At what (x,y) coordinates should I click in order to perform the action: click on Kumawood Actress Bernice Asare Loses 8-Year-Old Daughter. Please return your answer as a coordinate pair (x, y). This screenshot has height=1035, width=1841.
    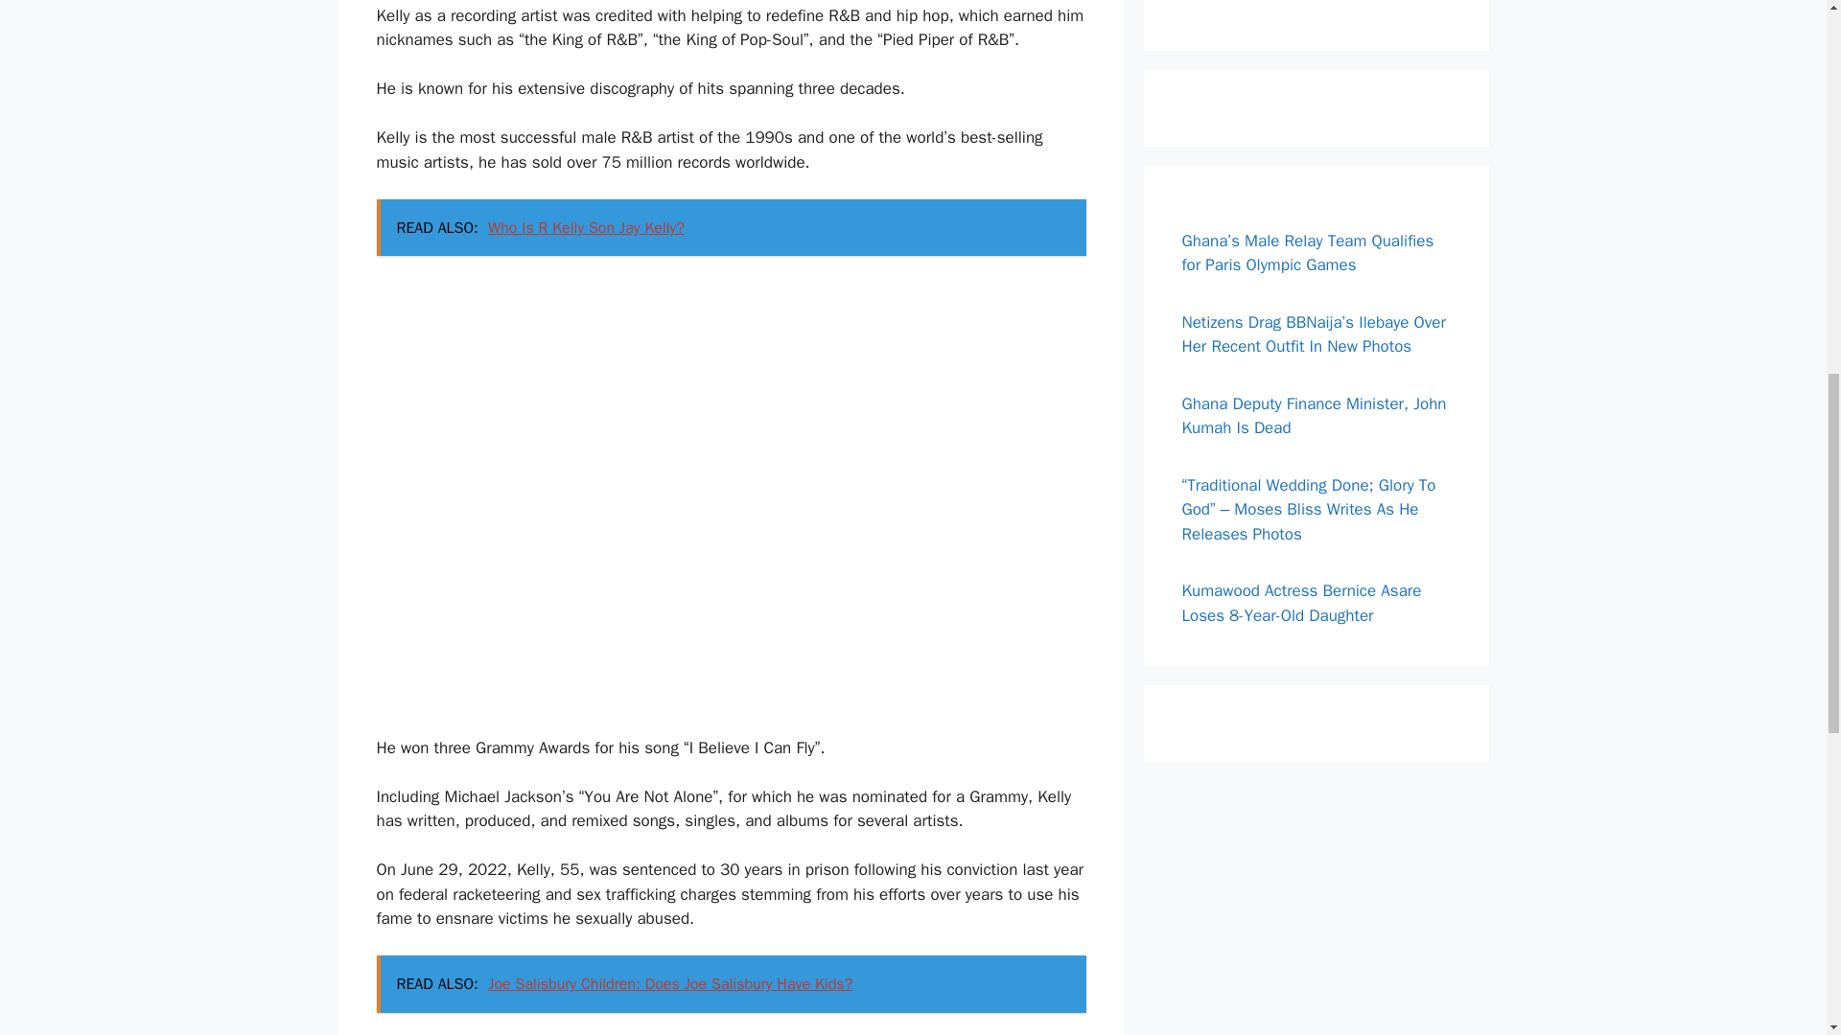
    Looking at the image, I should click on (1301, 603).